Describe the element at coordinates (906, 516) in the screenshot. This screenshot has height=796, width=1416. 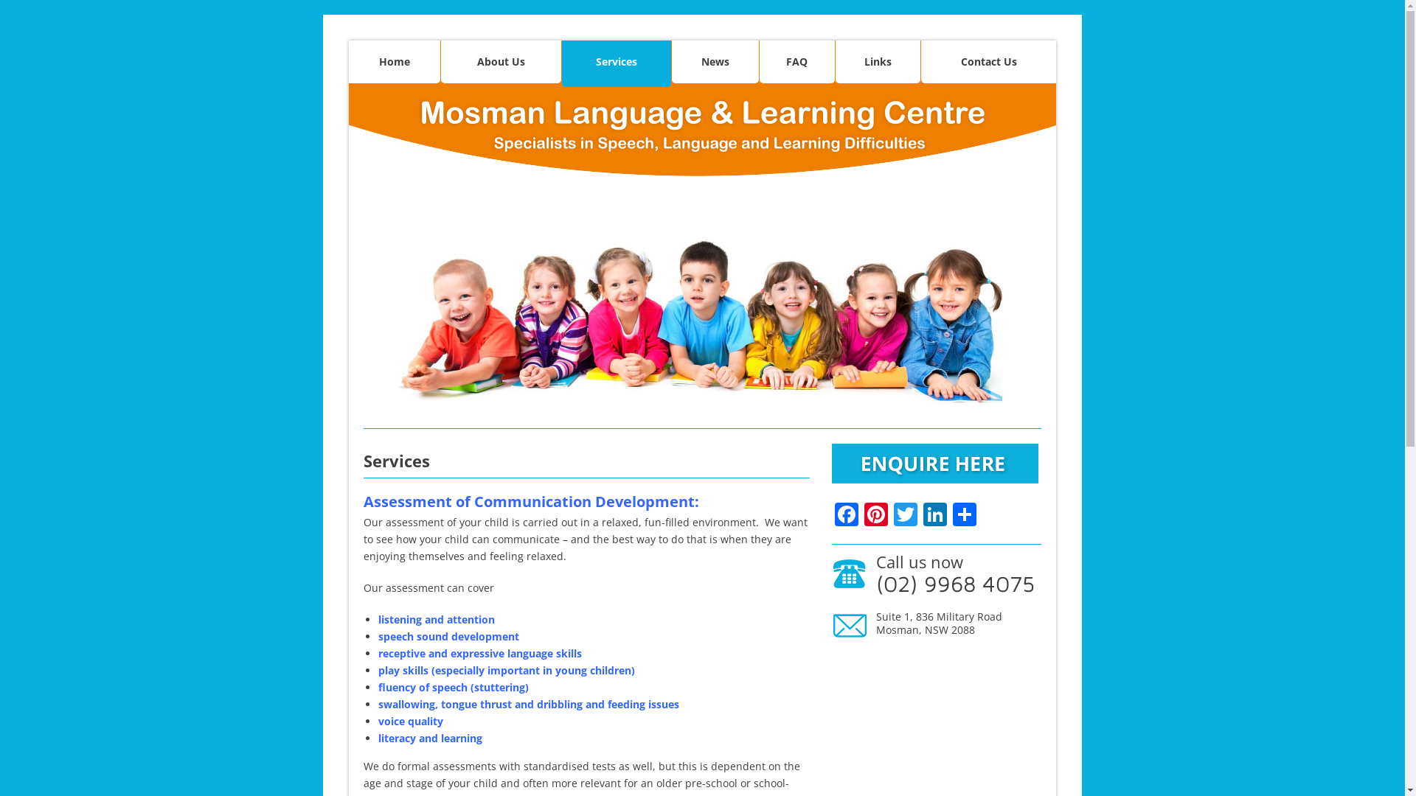
I see `Twitter` at that location.